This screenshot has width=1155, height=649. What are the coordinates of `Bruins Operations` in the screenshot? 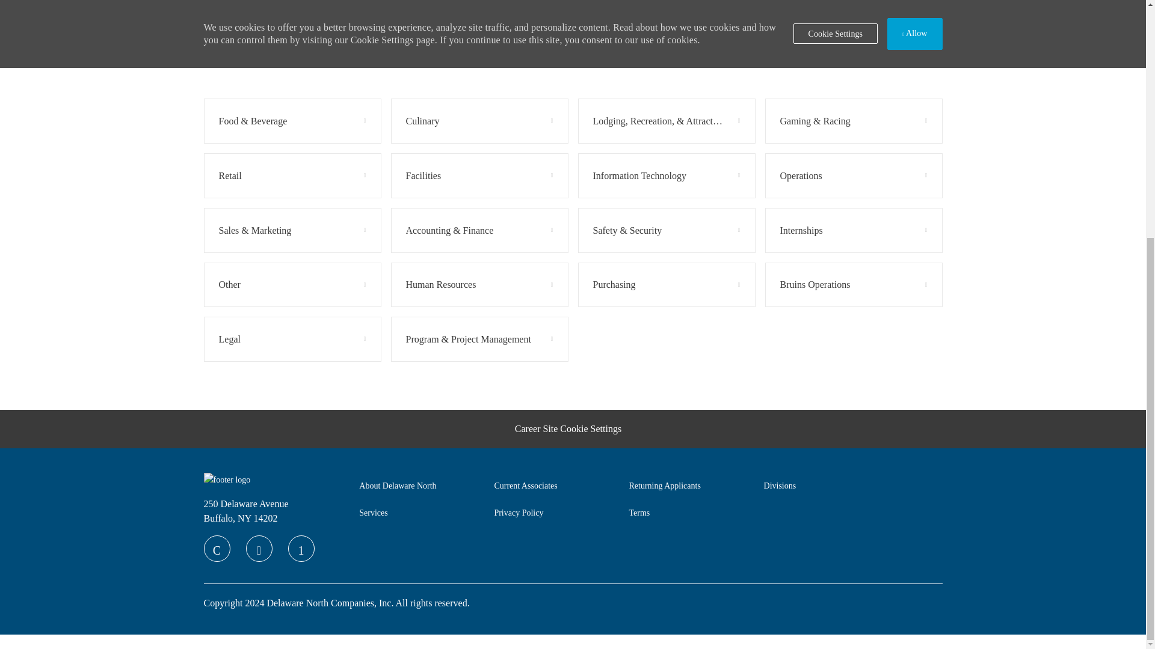 It's located at (815, 285).